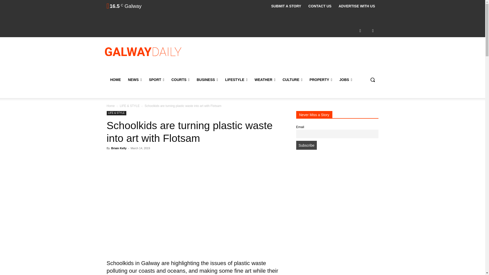  I want to click on Facebook, so click(360, 31).